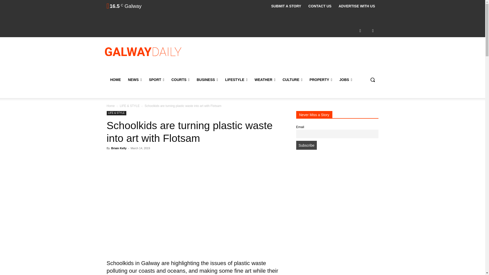  I want to click on Facebook, so click(360, 31).